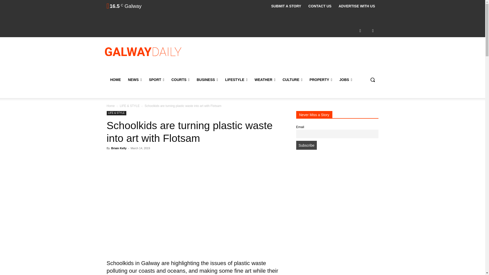  I want to click on Facebook, so click(360, 31).